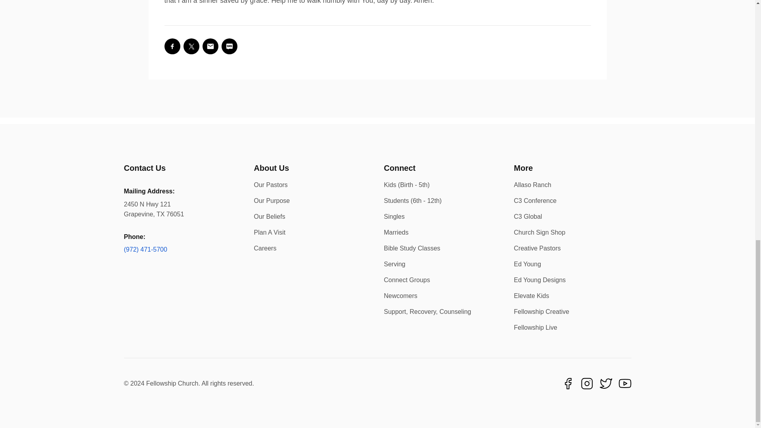 This screenshot has width=761, height=428. What do you see at coordinates (539, 232) in the screenshot?
I see `Church Sign Shop` at bounding box center [539, 232].